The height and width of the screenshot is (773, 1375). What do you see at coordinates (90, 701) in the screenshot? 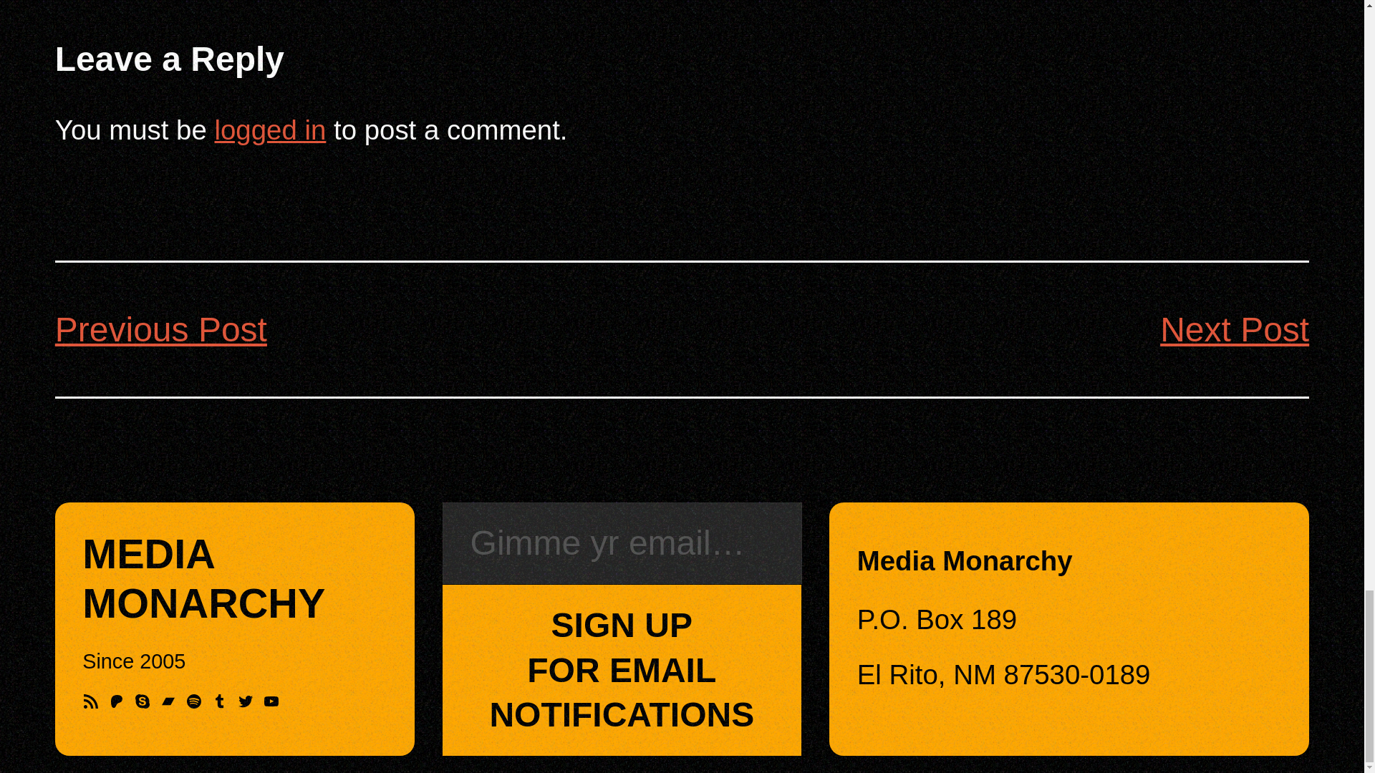
I see `RSS Feed` at bounding box center [90, 701].